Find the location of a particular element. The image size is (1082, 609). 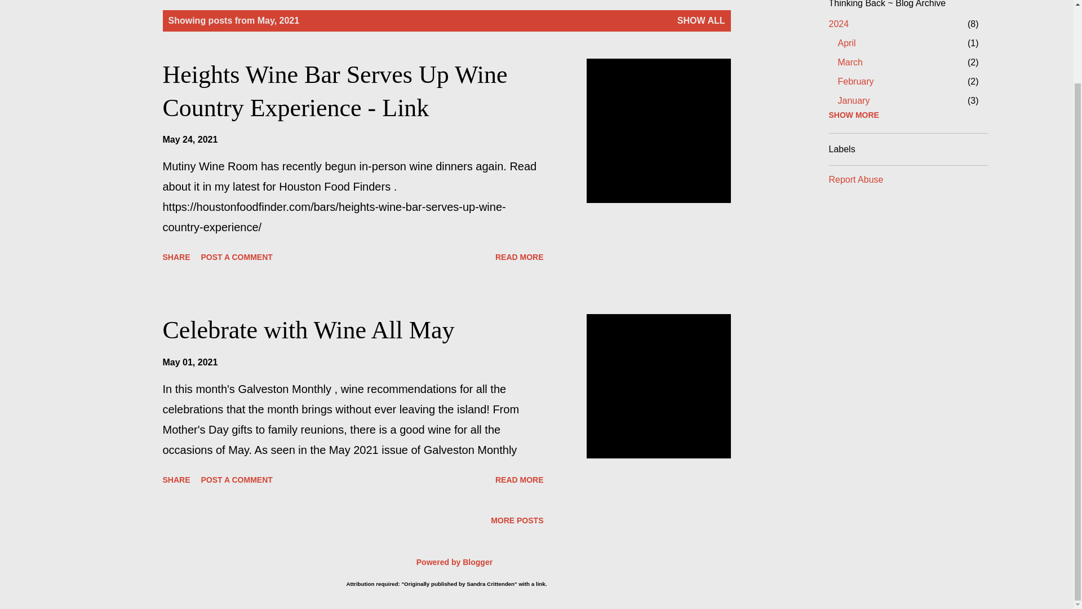

READ MORE is located at coordinates (189, 139).